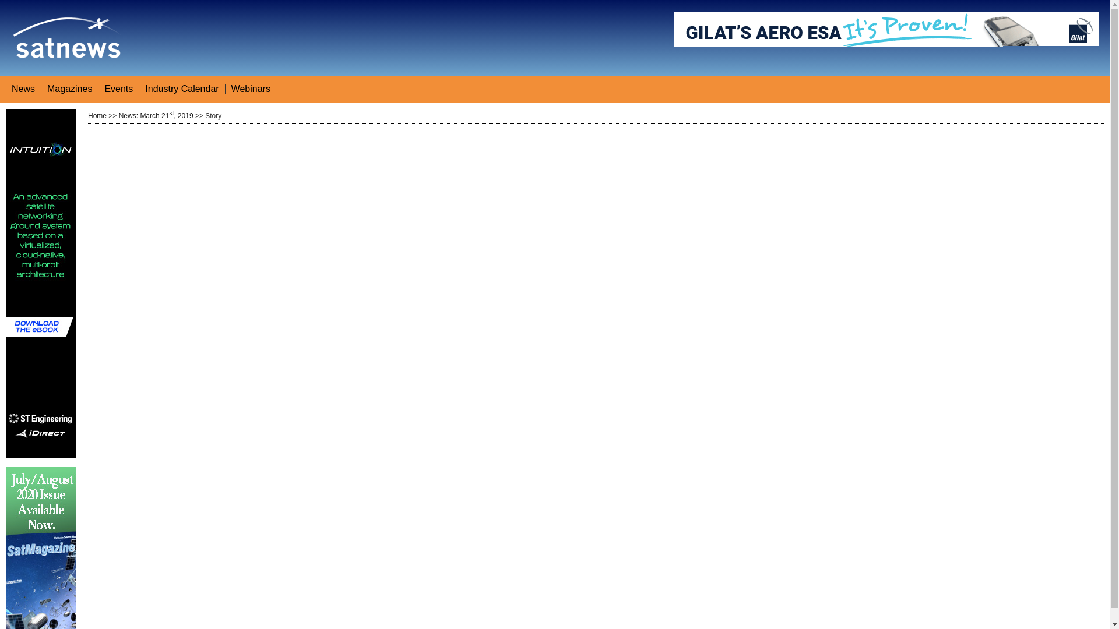 This screenshot has height=629, width=1119. What do you see at coordinates (97, 116) in the screenshot?
I see `Home` at bounding box center [97, 116].